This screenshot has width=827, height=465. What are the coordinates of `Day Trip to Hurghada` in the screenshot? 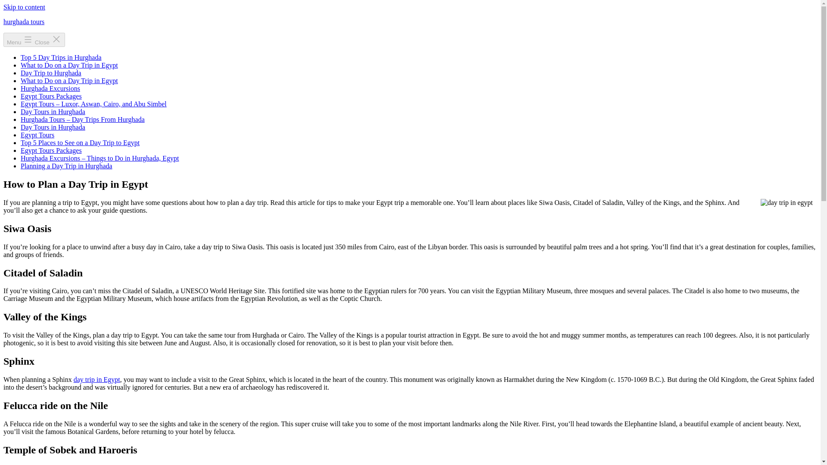 It's located at (51, 73).